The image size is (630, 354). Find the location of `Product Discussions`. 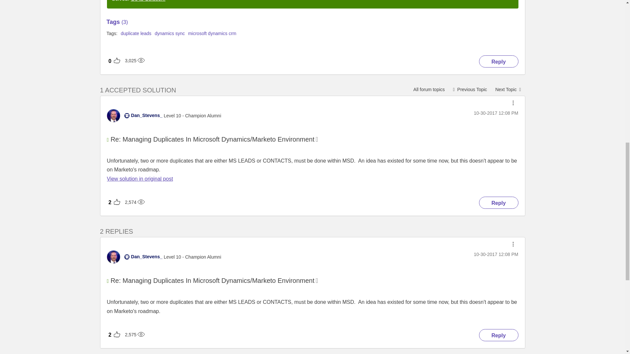

Product Discussions is located at coordinates (429, 89).